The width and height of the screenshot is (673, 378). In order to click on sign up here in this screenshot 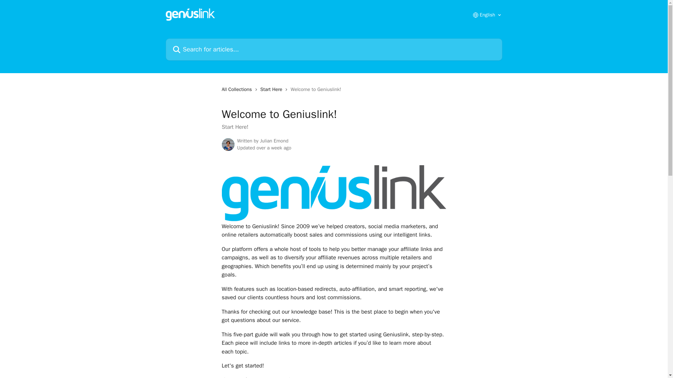, I will do `click(373, 377)`.